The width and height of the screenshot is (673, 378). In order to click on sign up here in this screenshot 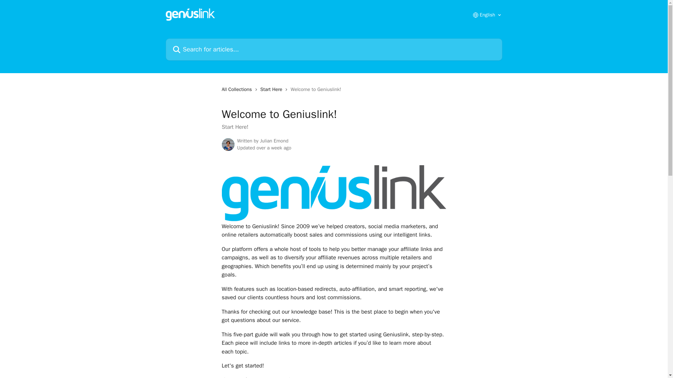, I will do `click(373, 377)`.